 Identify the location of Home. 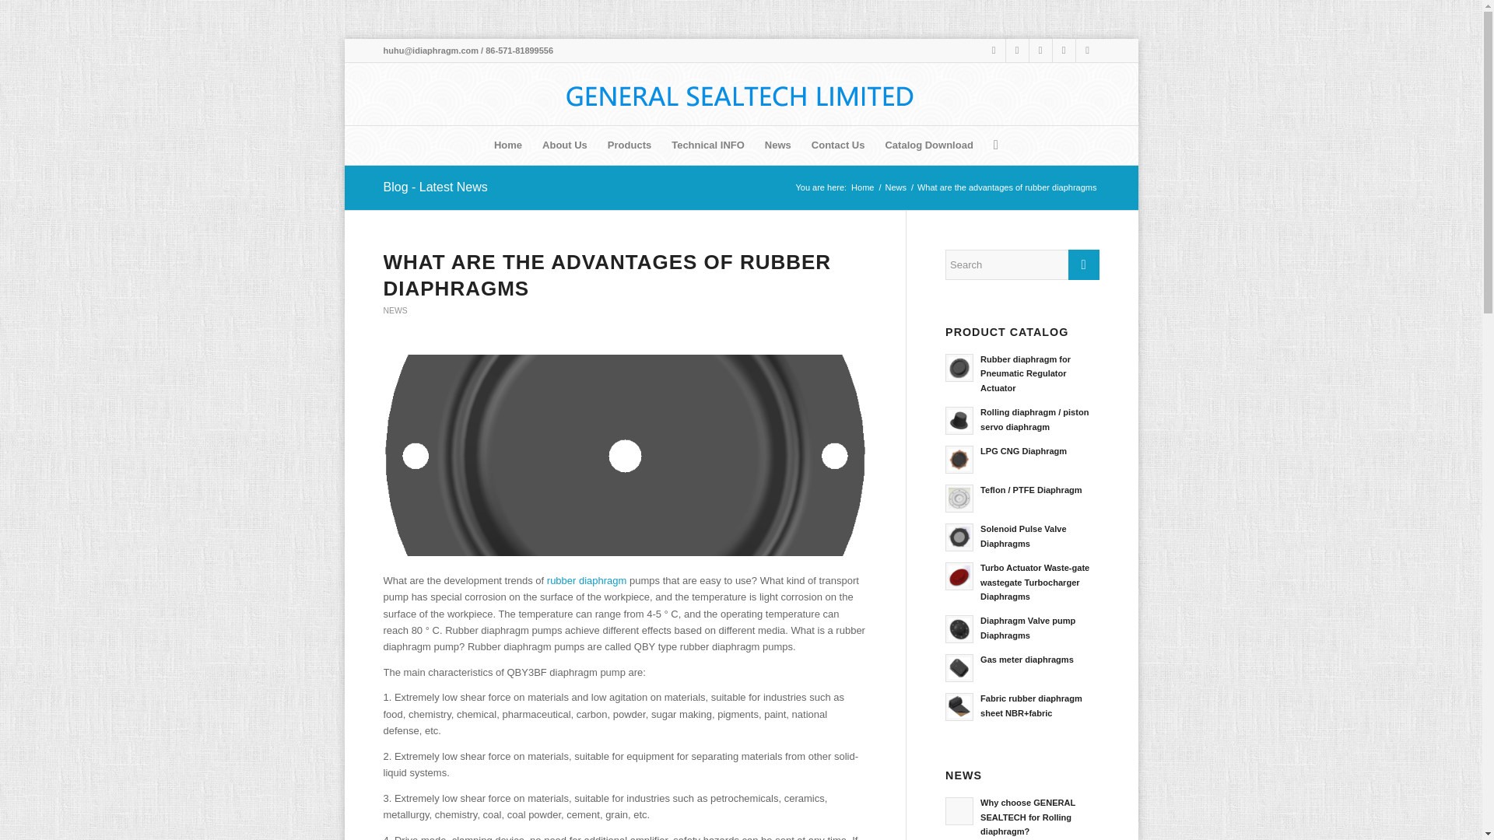
(507, 145).